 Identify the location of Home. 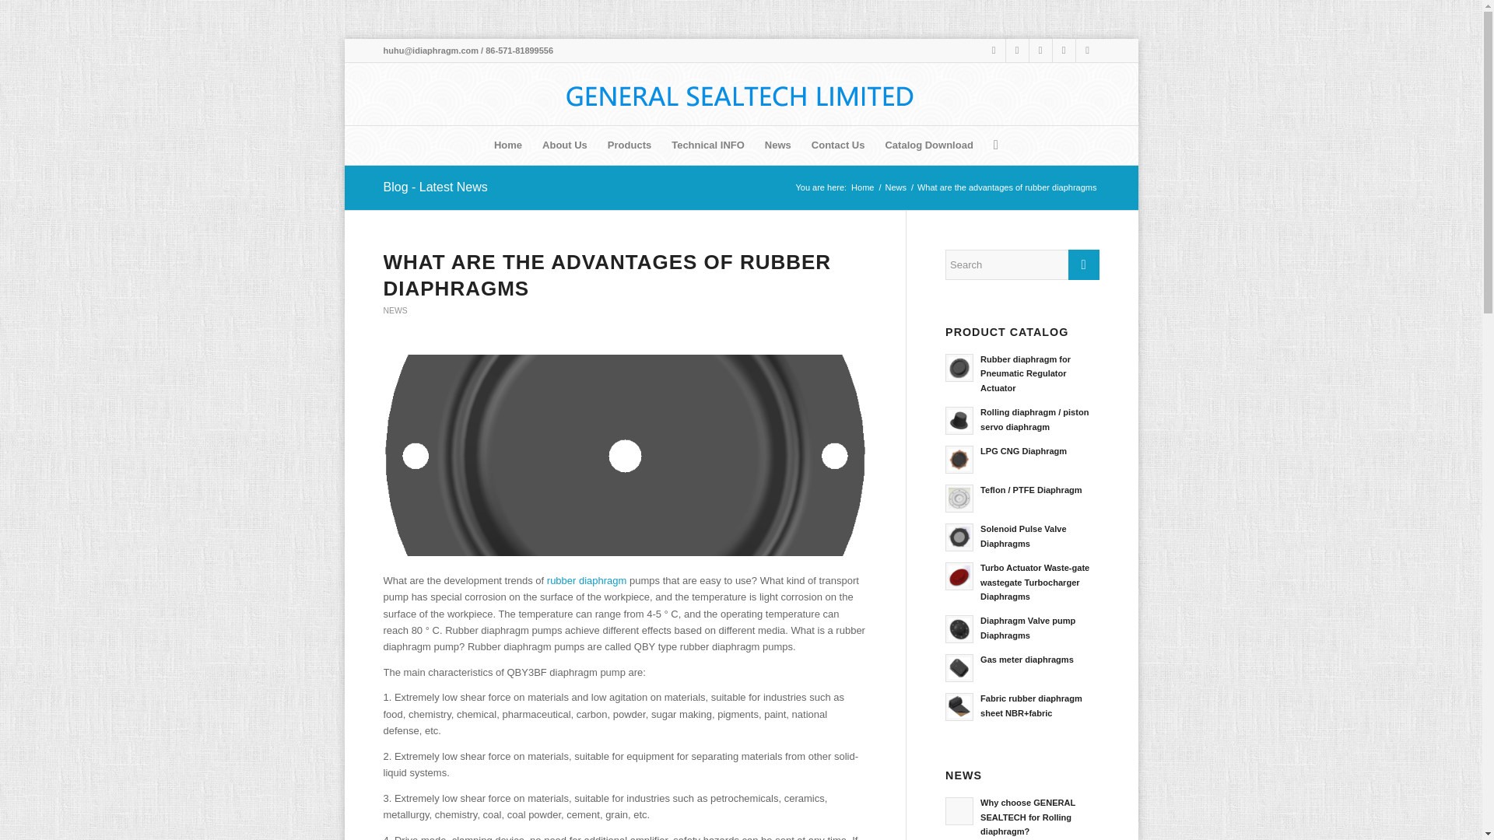
(507, 145).